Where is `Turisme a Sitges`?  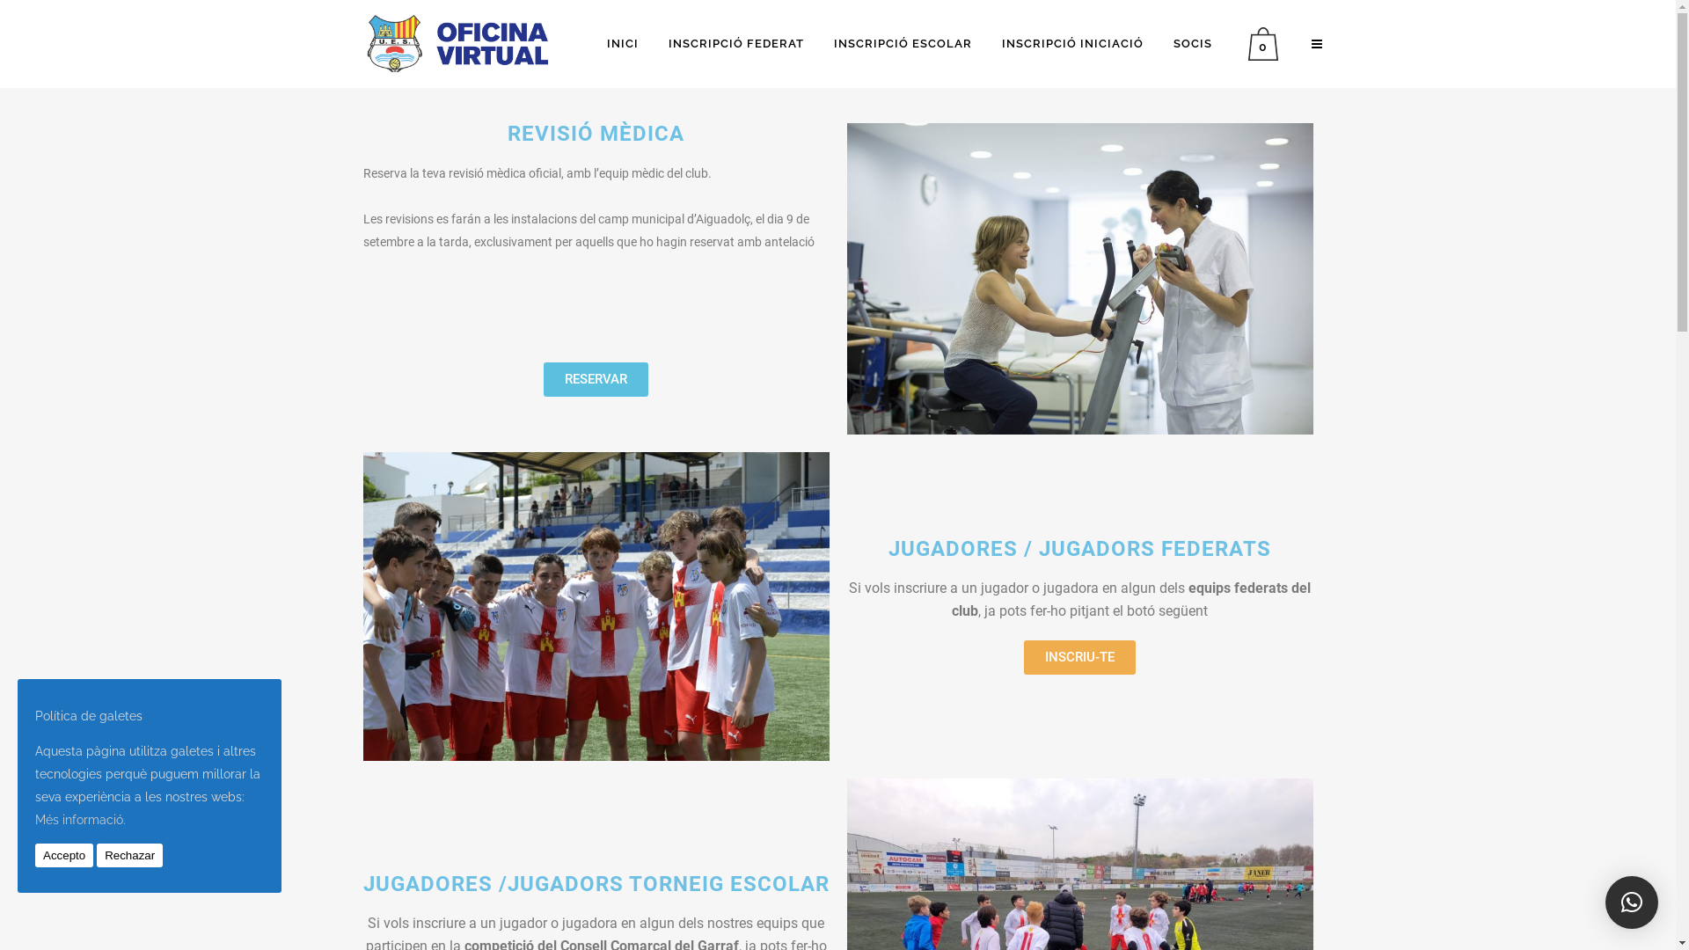
Turisme a Sitges is located at coordinates (508, 787).